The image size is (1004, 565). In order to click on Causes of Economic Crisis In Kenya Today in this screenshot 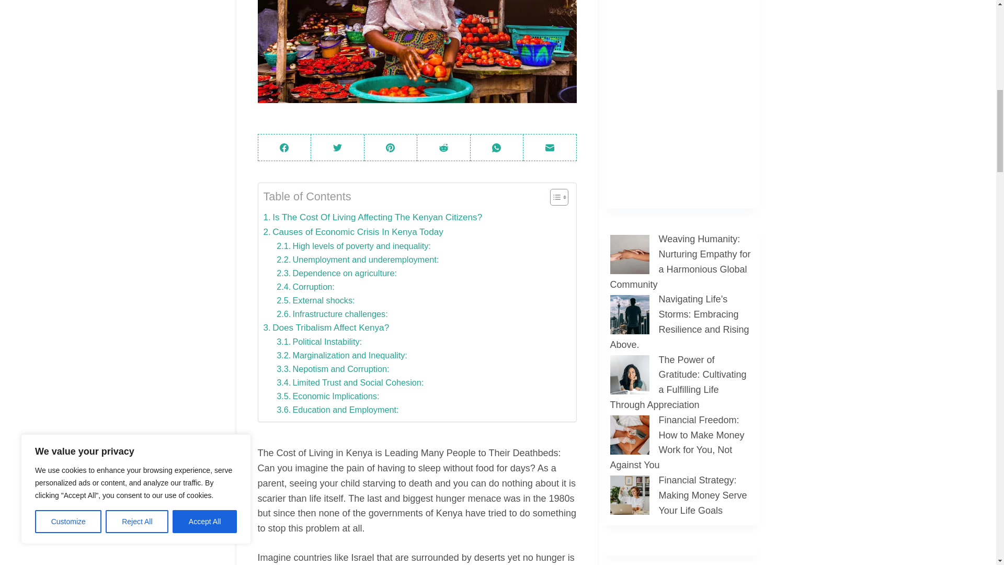, I will do `click(353, 231)`.